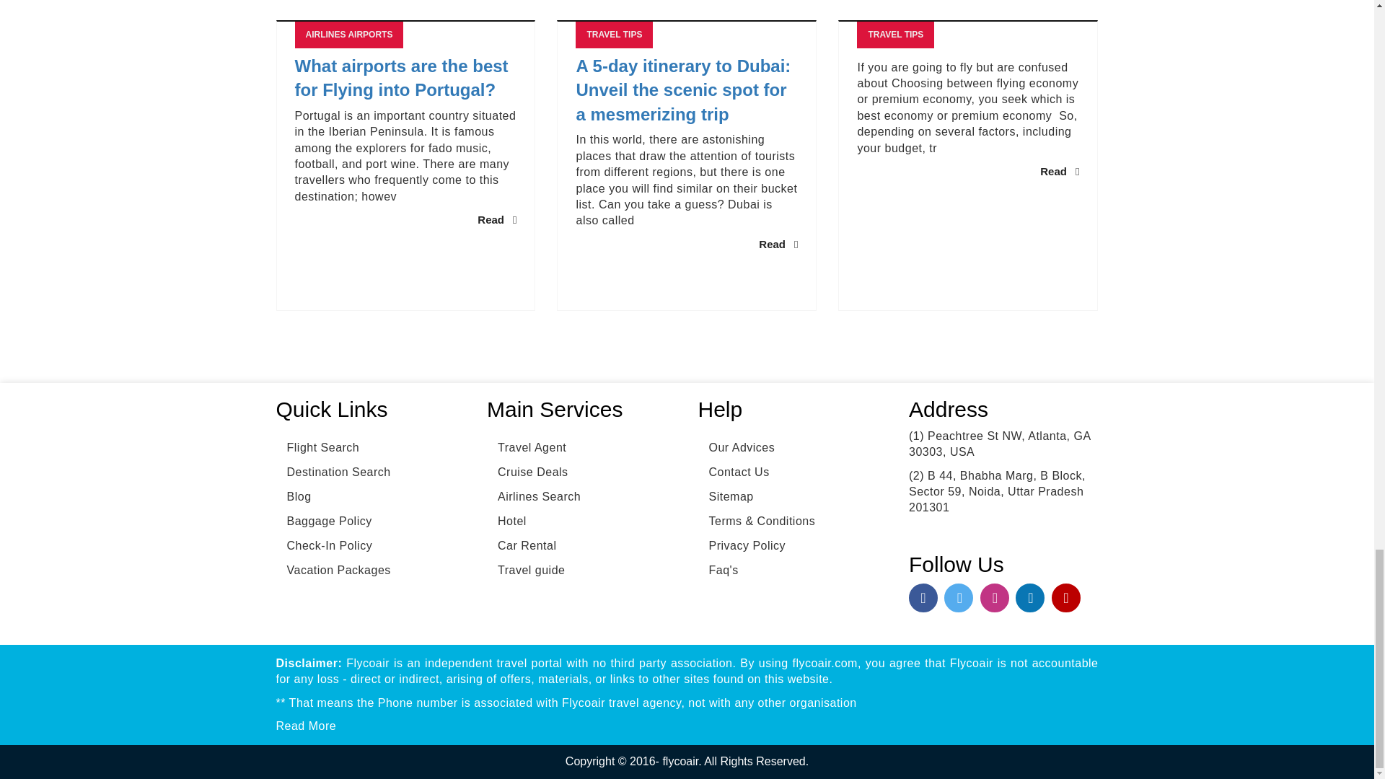 Image resolution: width=1385 pixels, height=779 pixels. Describe the element at coordinates (405, 78) in the screenshot. I see `What airports are the best for Flying into Portugal?` at that location.